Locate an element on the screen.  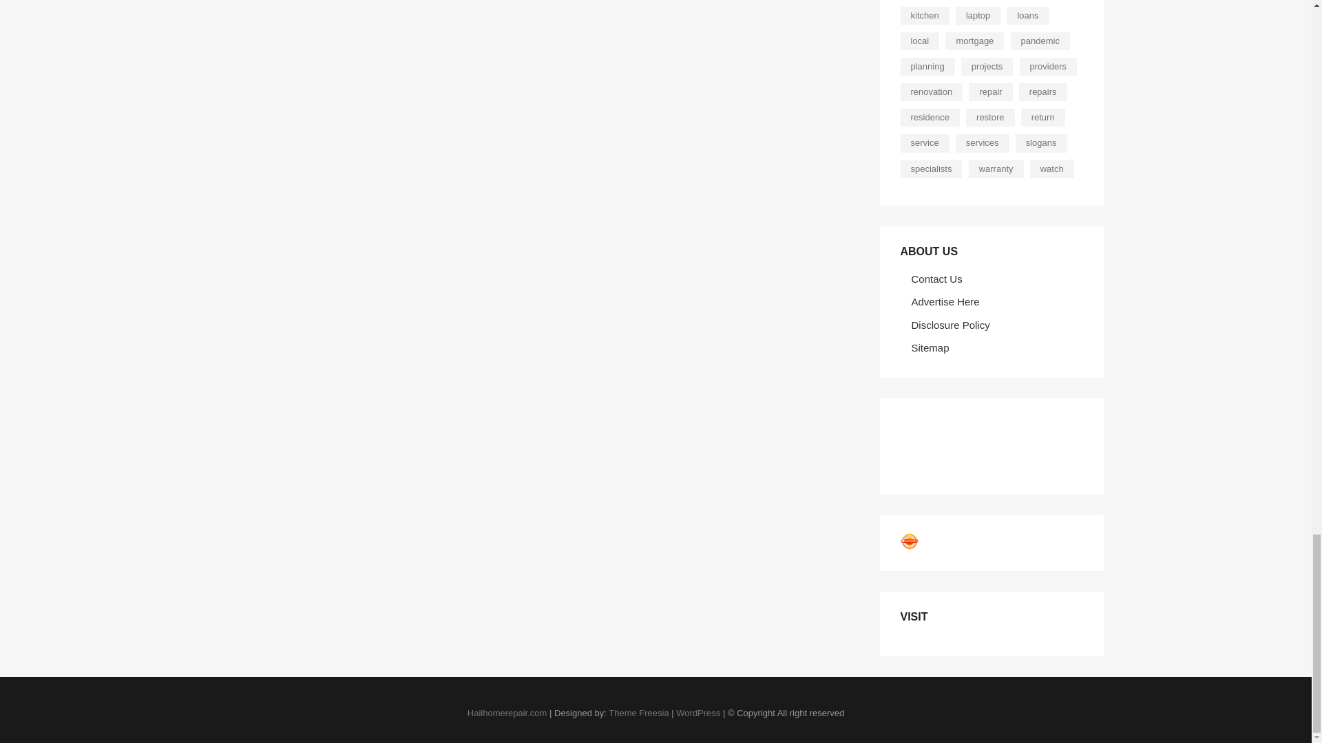
Seedbacklink is located at coordinates (909, 541).